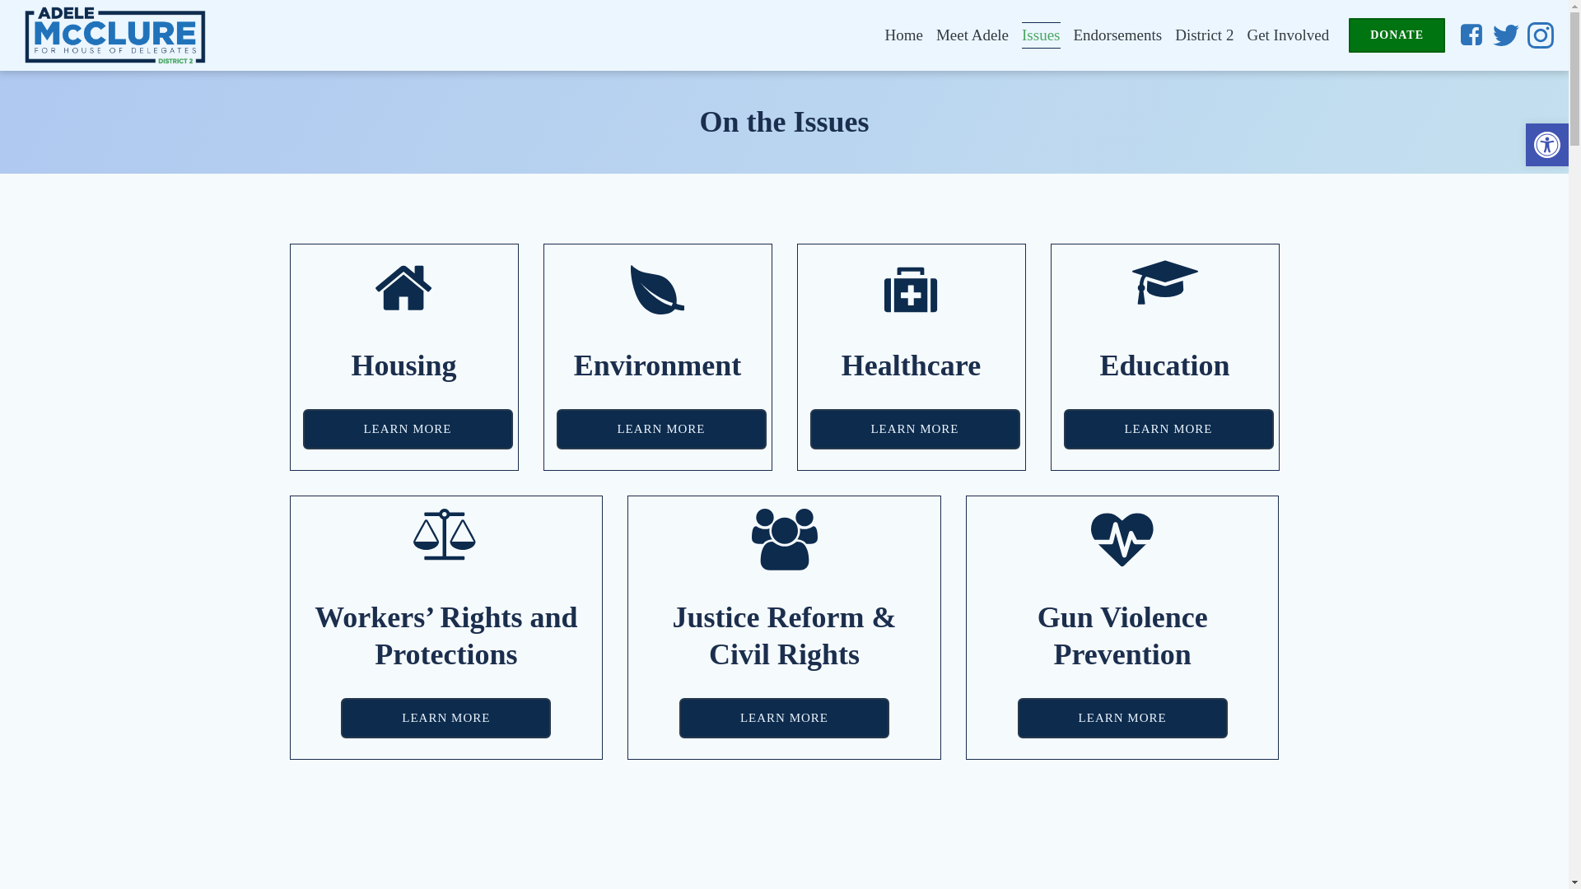 This screenshot has width=1581, height=889. I want to click on District 2, so click(1204, 36).